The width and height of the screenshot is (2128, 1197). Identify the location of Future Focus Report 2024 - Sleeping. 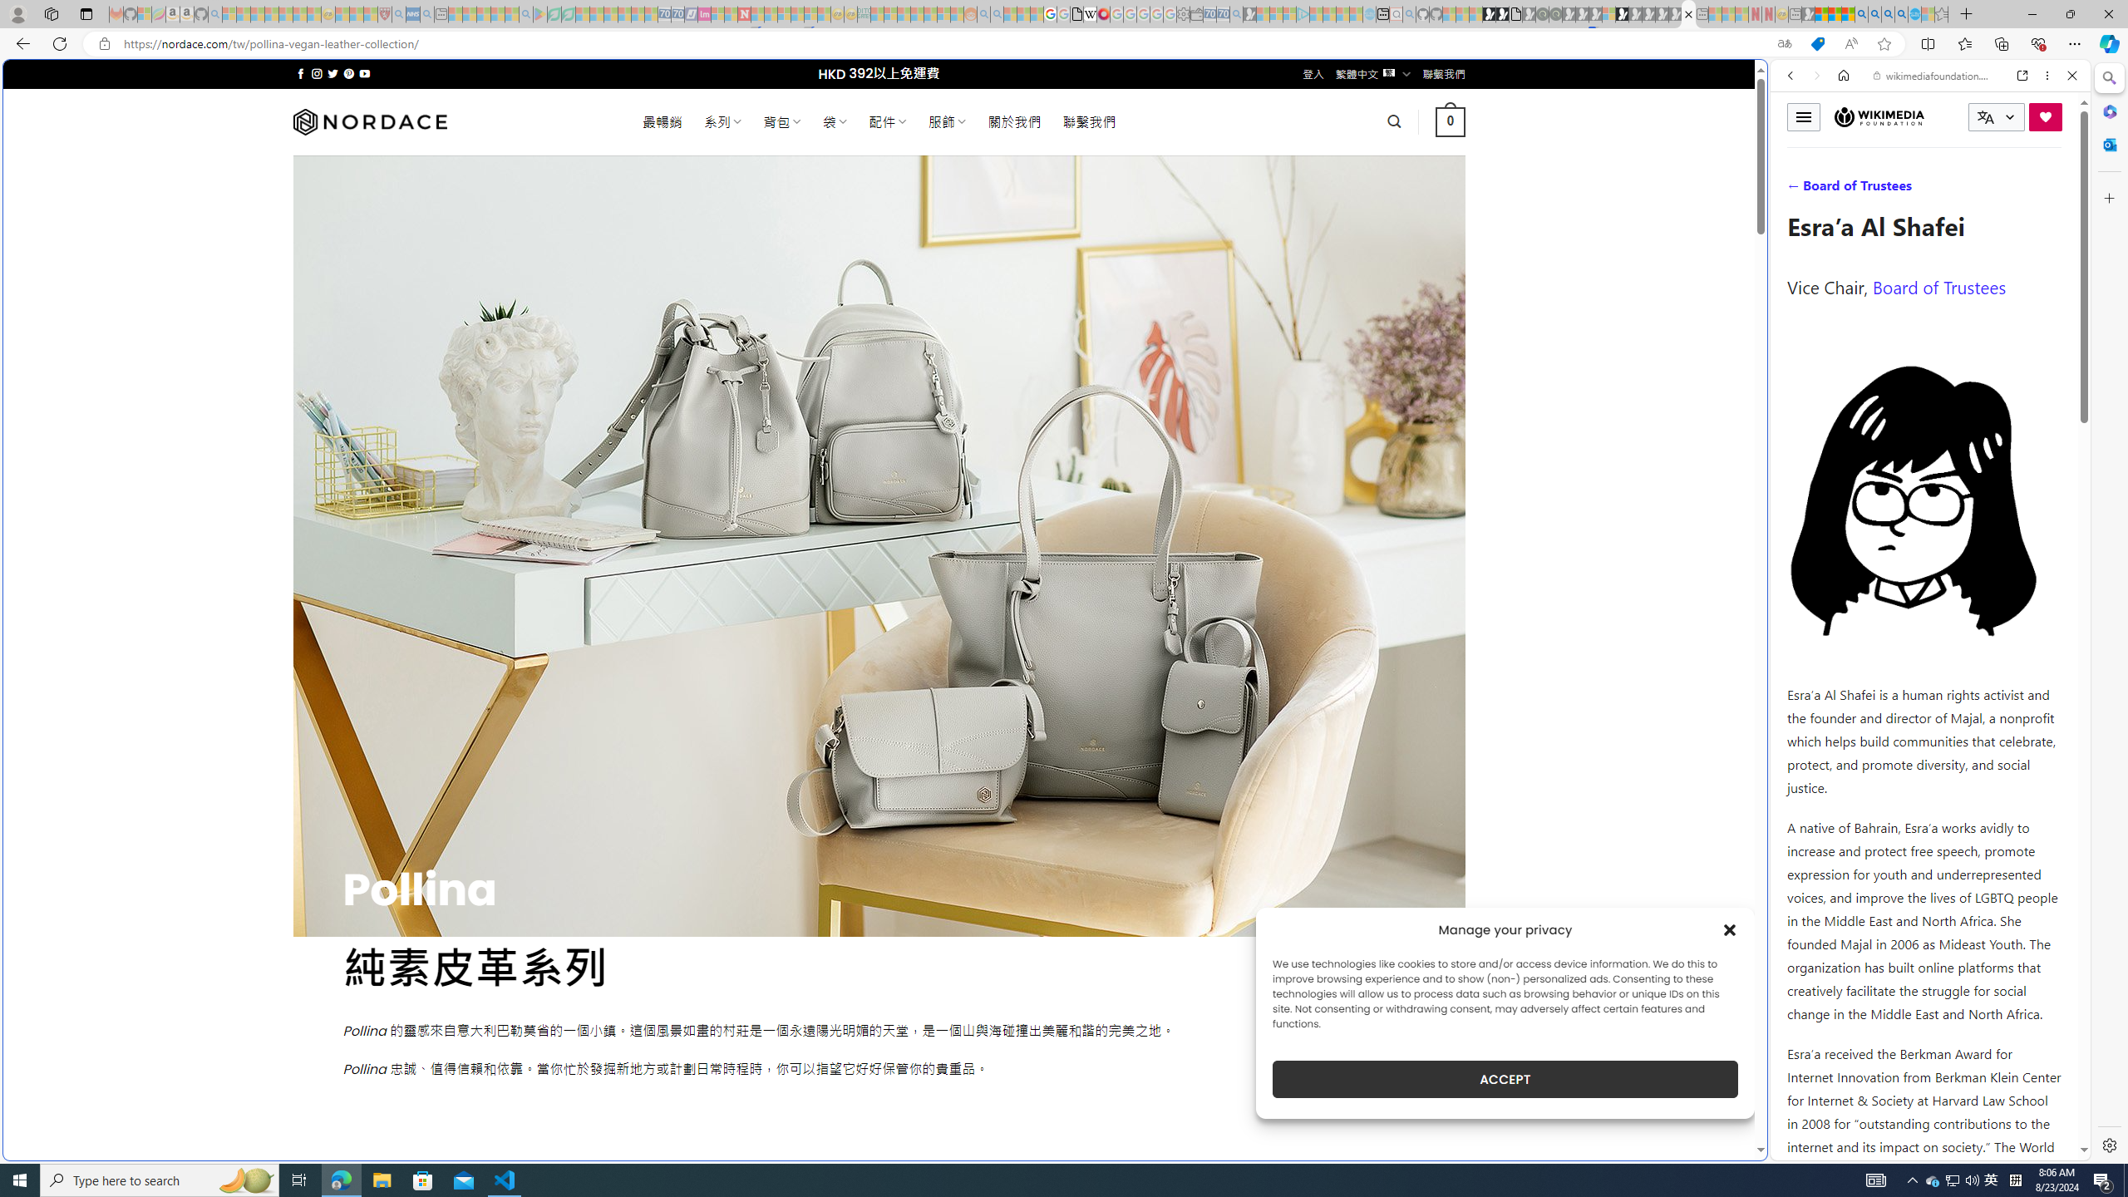
(1556, 14).